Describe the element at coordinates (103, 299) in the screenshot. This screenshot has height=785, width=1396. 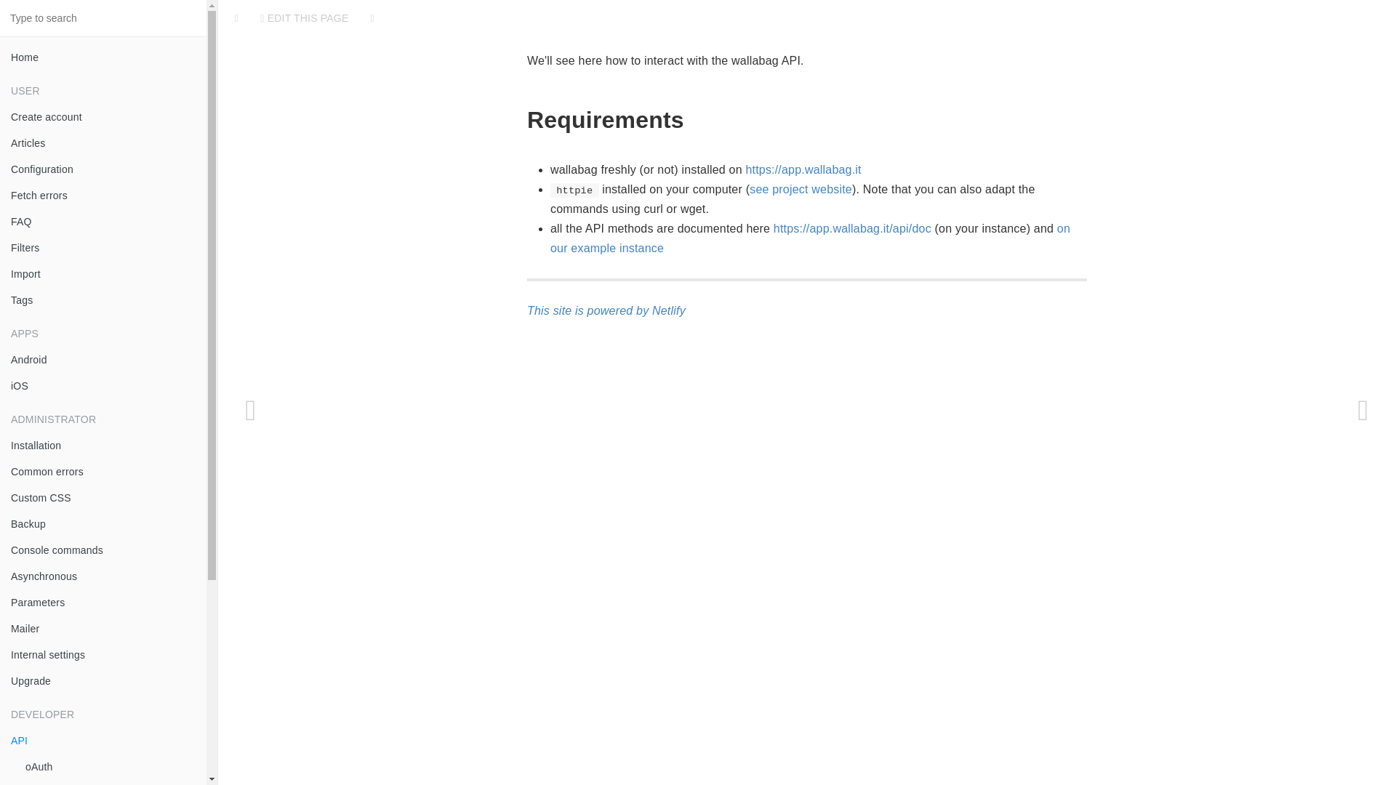
I see `Tags` at that location.